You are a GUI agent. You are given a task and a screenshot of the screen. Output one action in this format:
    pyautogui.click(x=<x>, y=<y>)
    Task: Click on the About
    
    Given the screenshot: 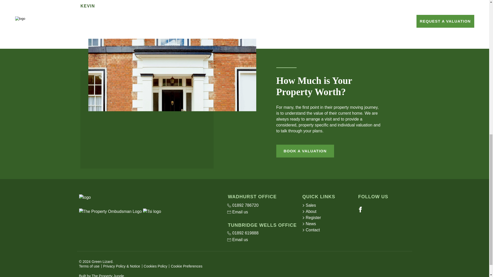 What is the action you would take?
    pyautogui.click(x=328, y=212)
    